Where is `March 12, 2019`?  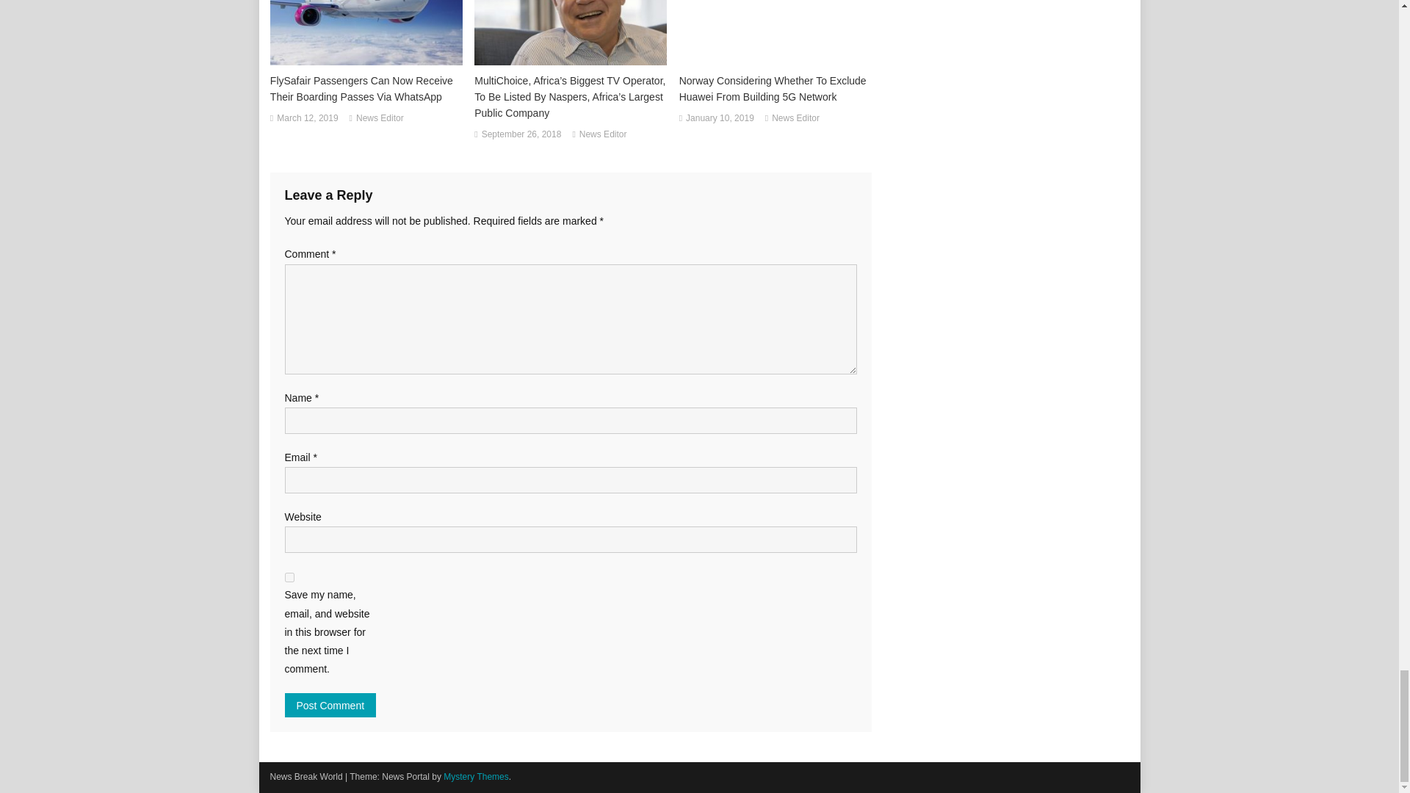 March 12, 2019 is located at coordinates (307, 119).